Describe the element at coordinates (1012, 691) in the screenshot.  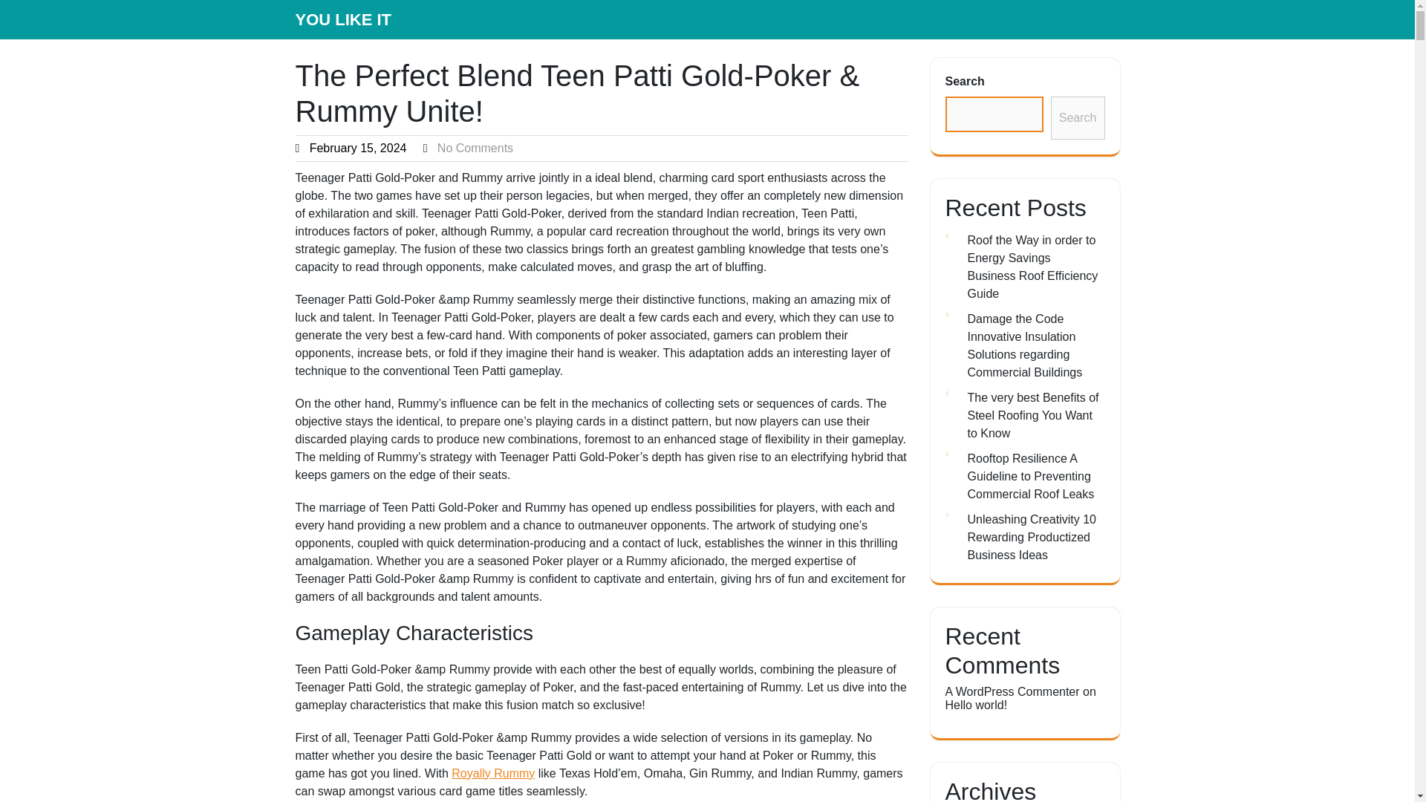
I see `A WordPress Commenter` at that location.